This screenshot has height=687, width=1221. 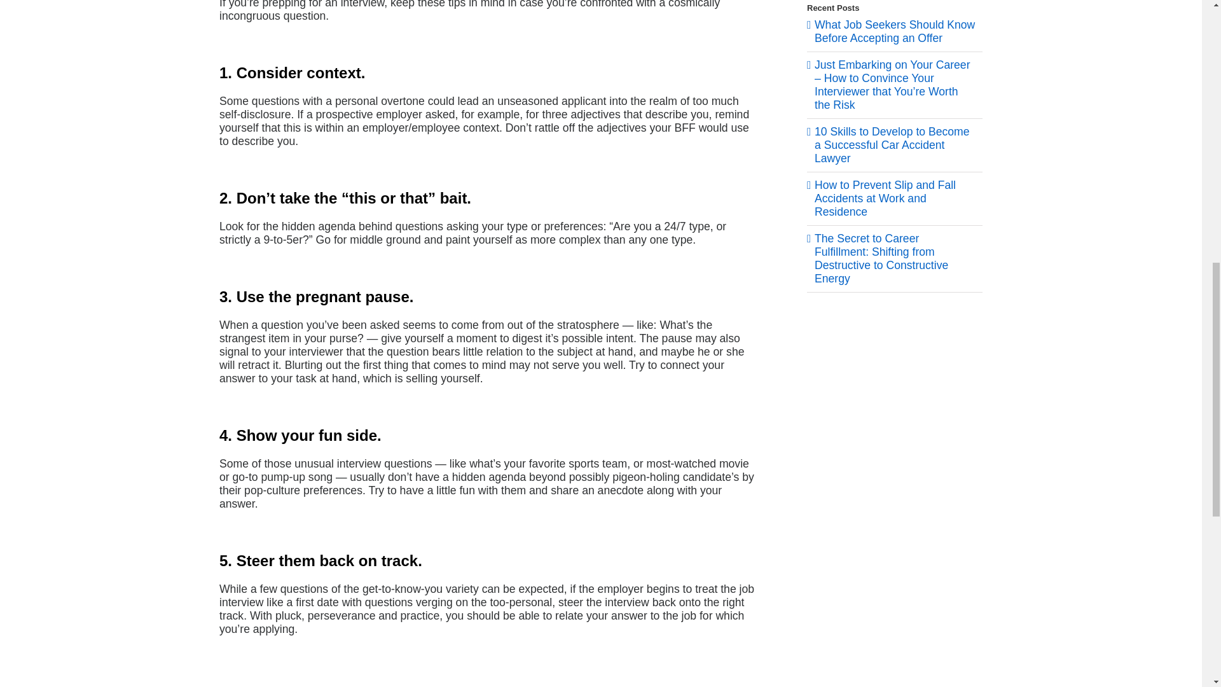 What do you see at coordinates (885, 198) in the screenshot?
I see `How to Prevent Slip and Fall Accidents at Work and Residence` at bounding box center [885, 198].